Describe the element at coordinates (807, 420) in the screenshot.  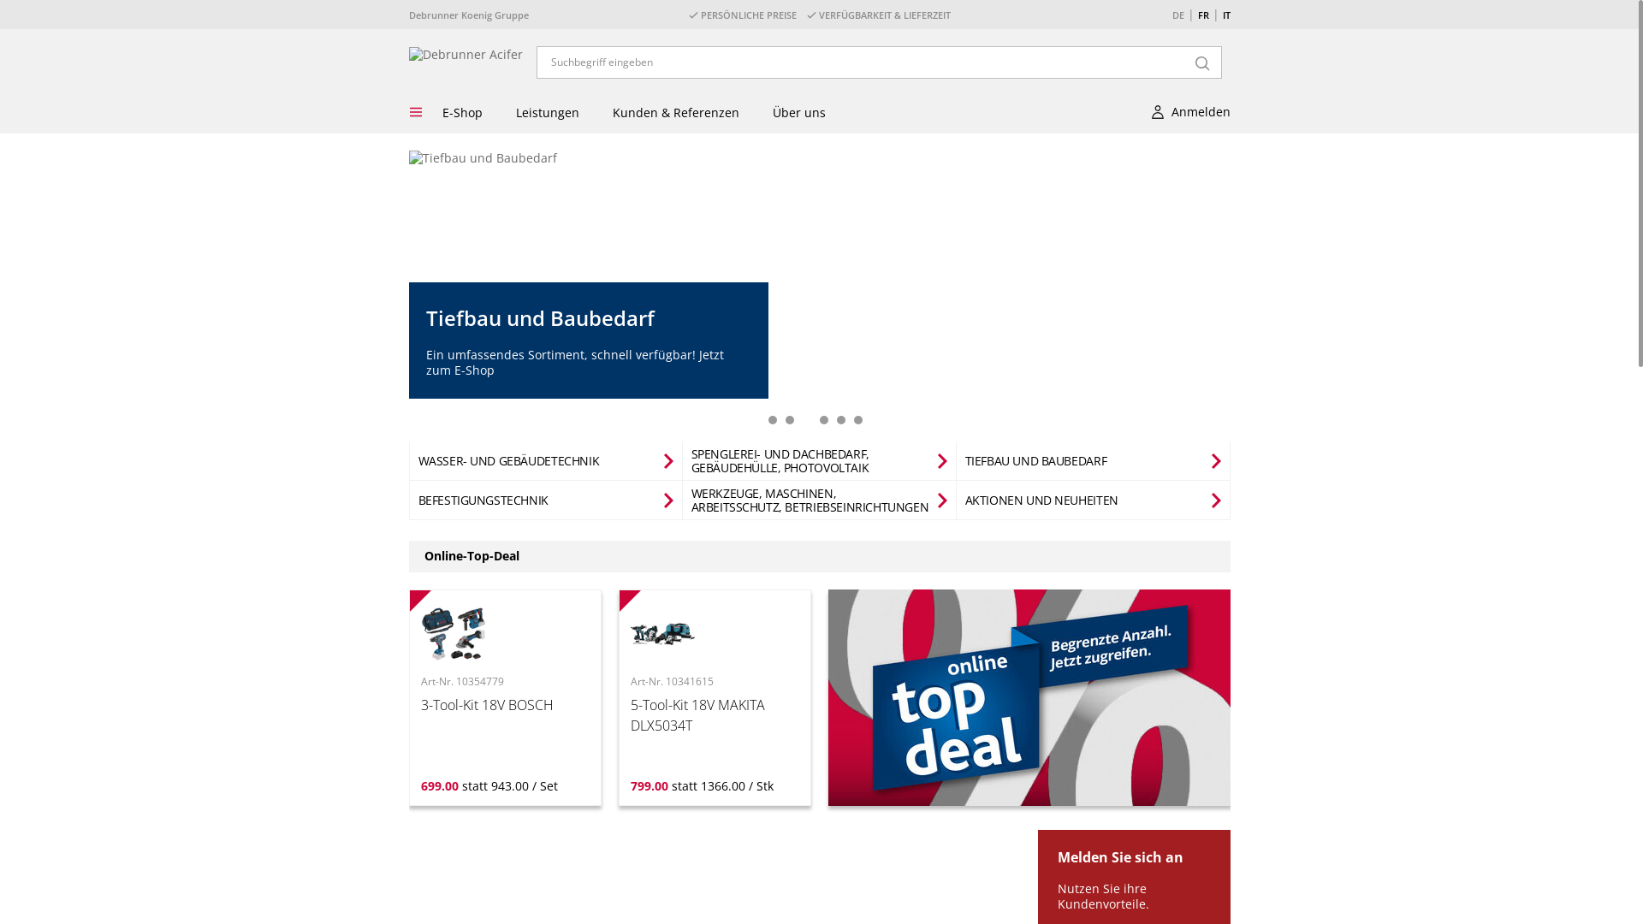
I see `3` at that location.